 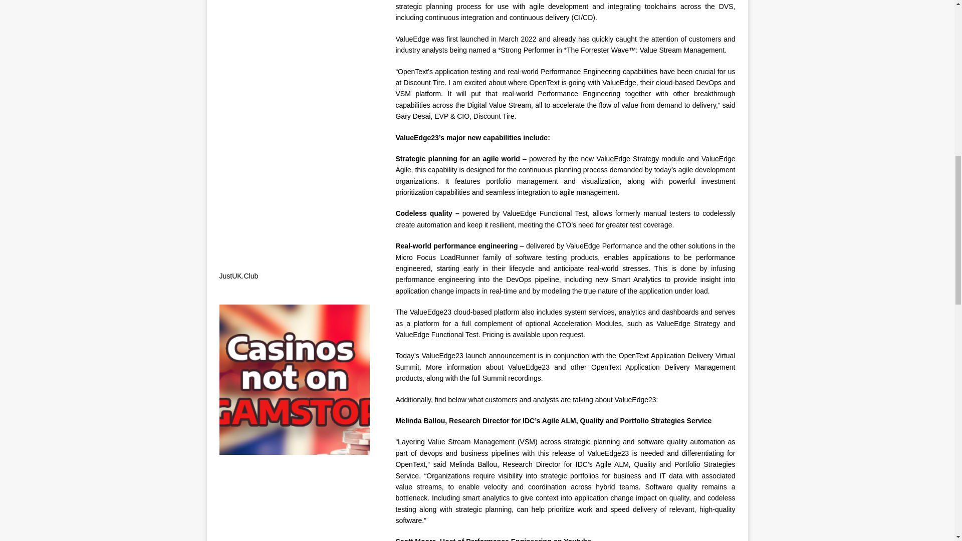 I want to click on 3rd party ad content, so click(x=301, y=509).